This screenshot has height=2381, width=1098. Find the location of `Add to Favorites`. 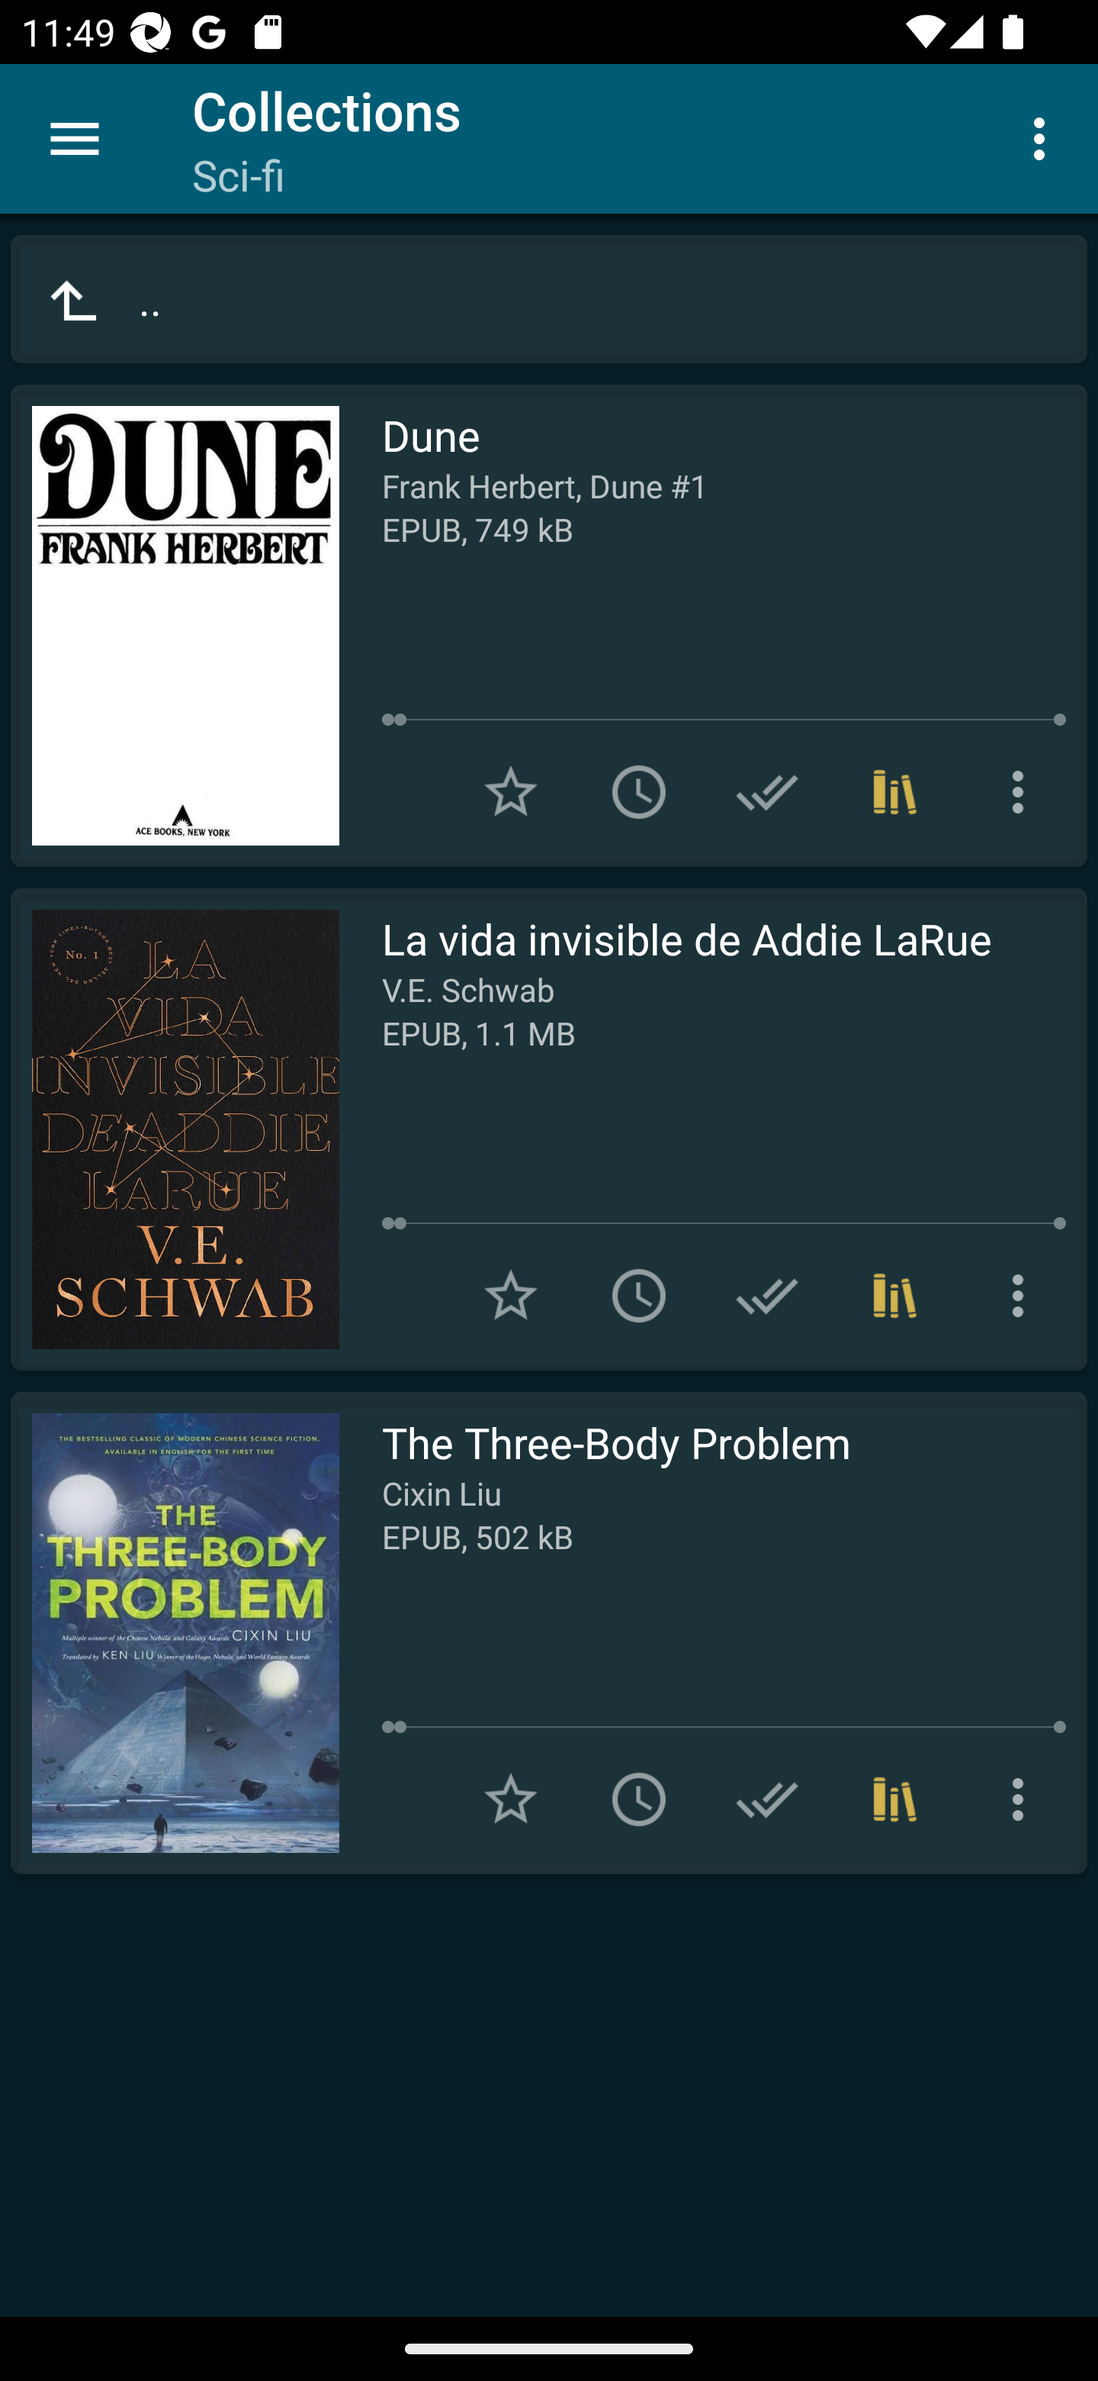

Add to Favorites is located at coordinates (511, 1295).